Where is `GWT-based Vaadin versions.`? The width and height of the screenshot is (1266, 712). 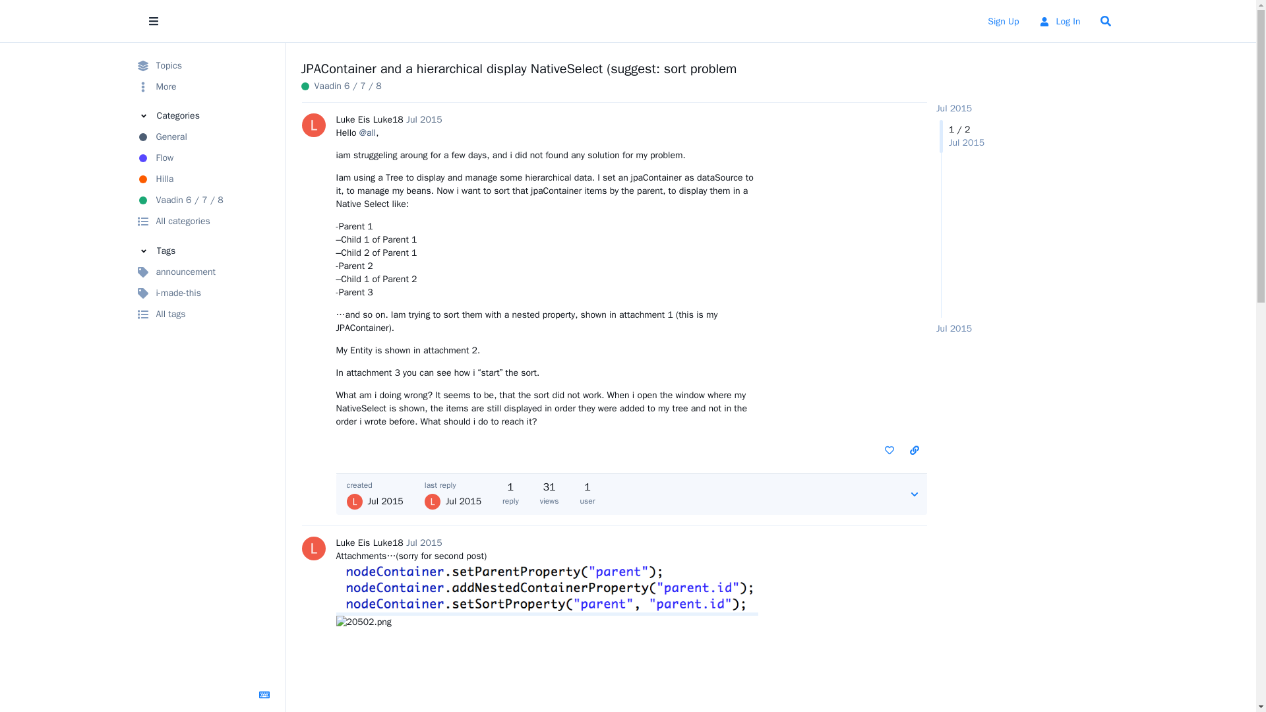 GWT-based Vaadin versions. is located at coordinates (340, 86).